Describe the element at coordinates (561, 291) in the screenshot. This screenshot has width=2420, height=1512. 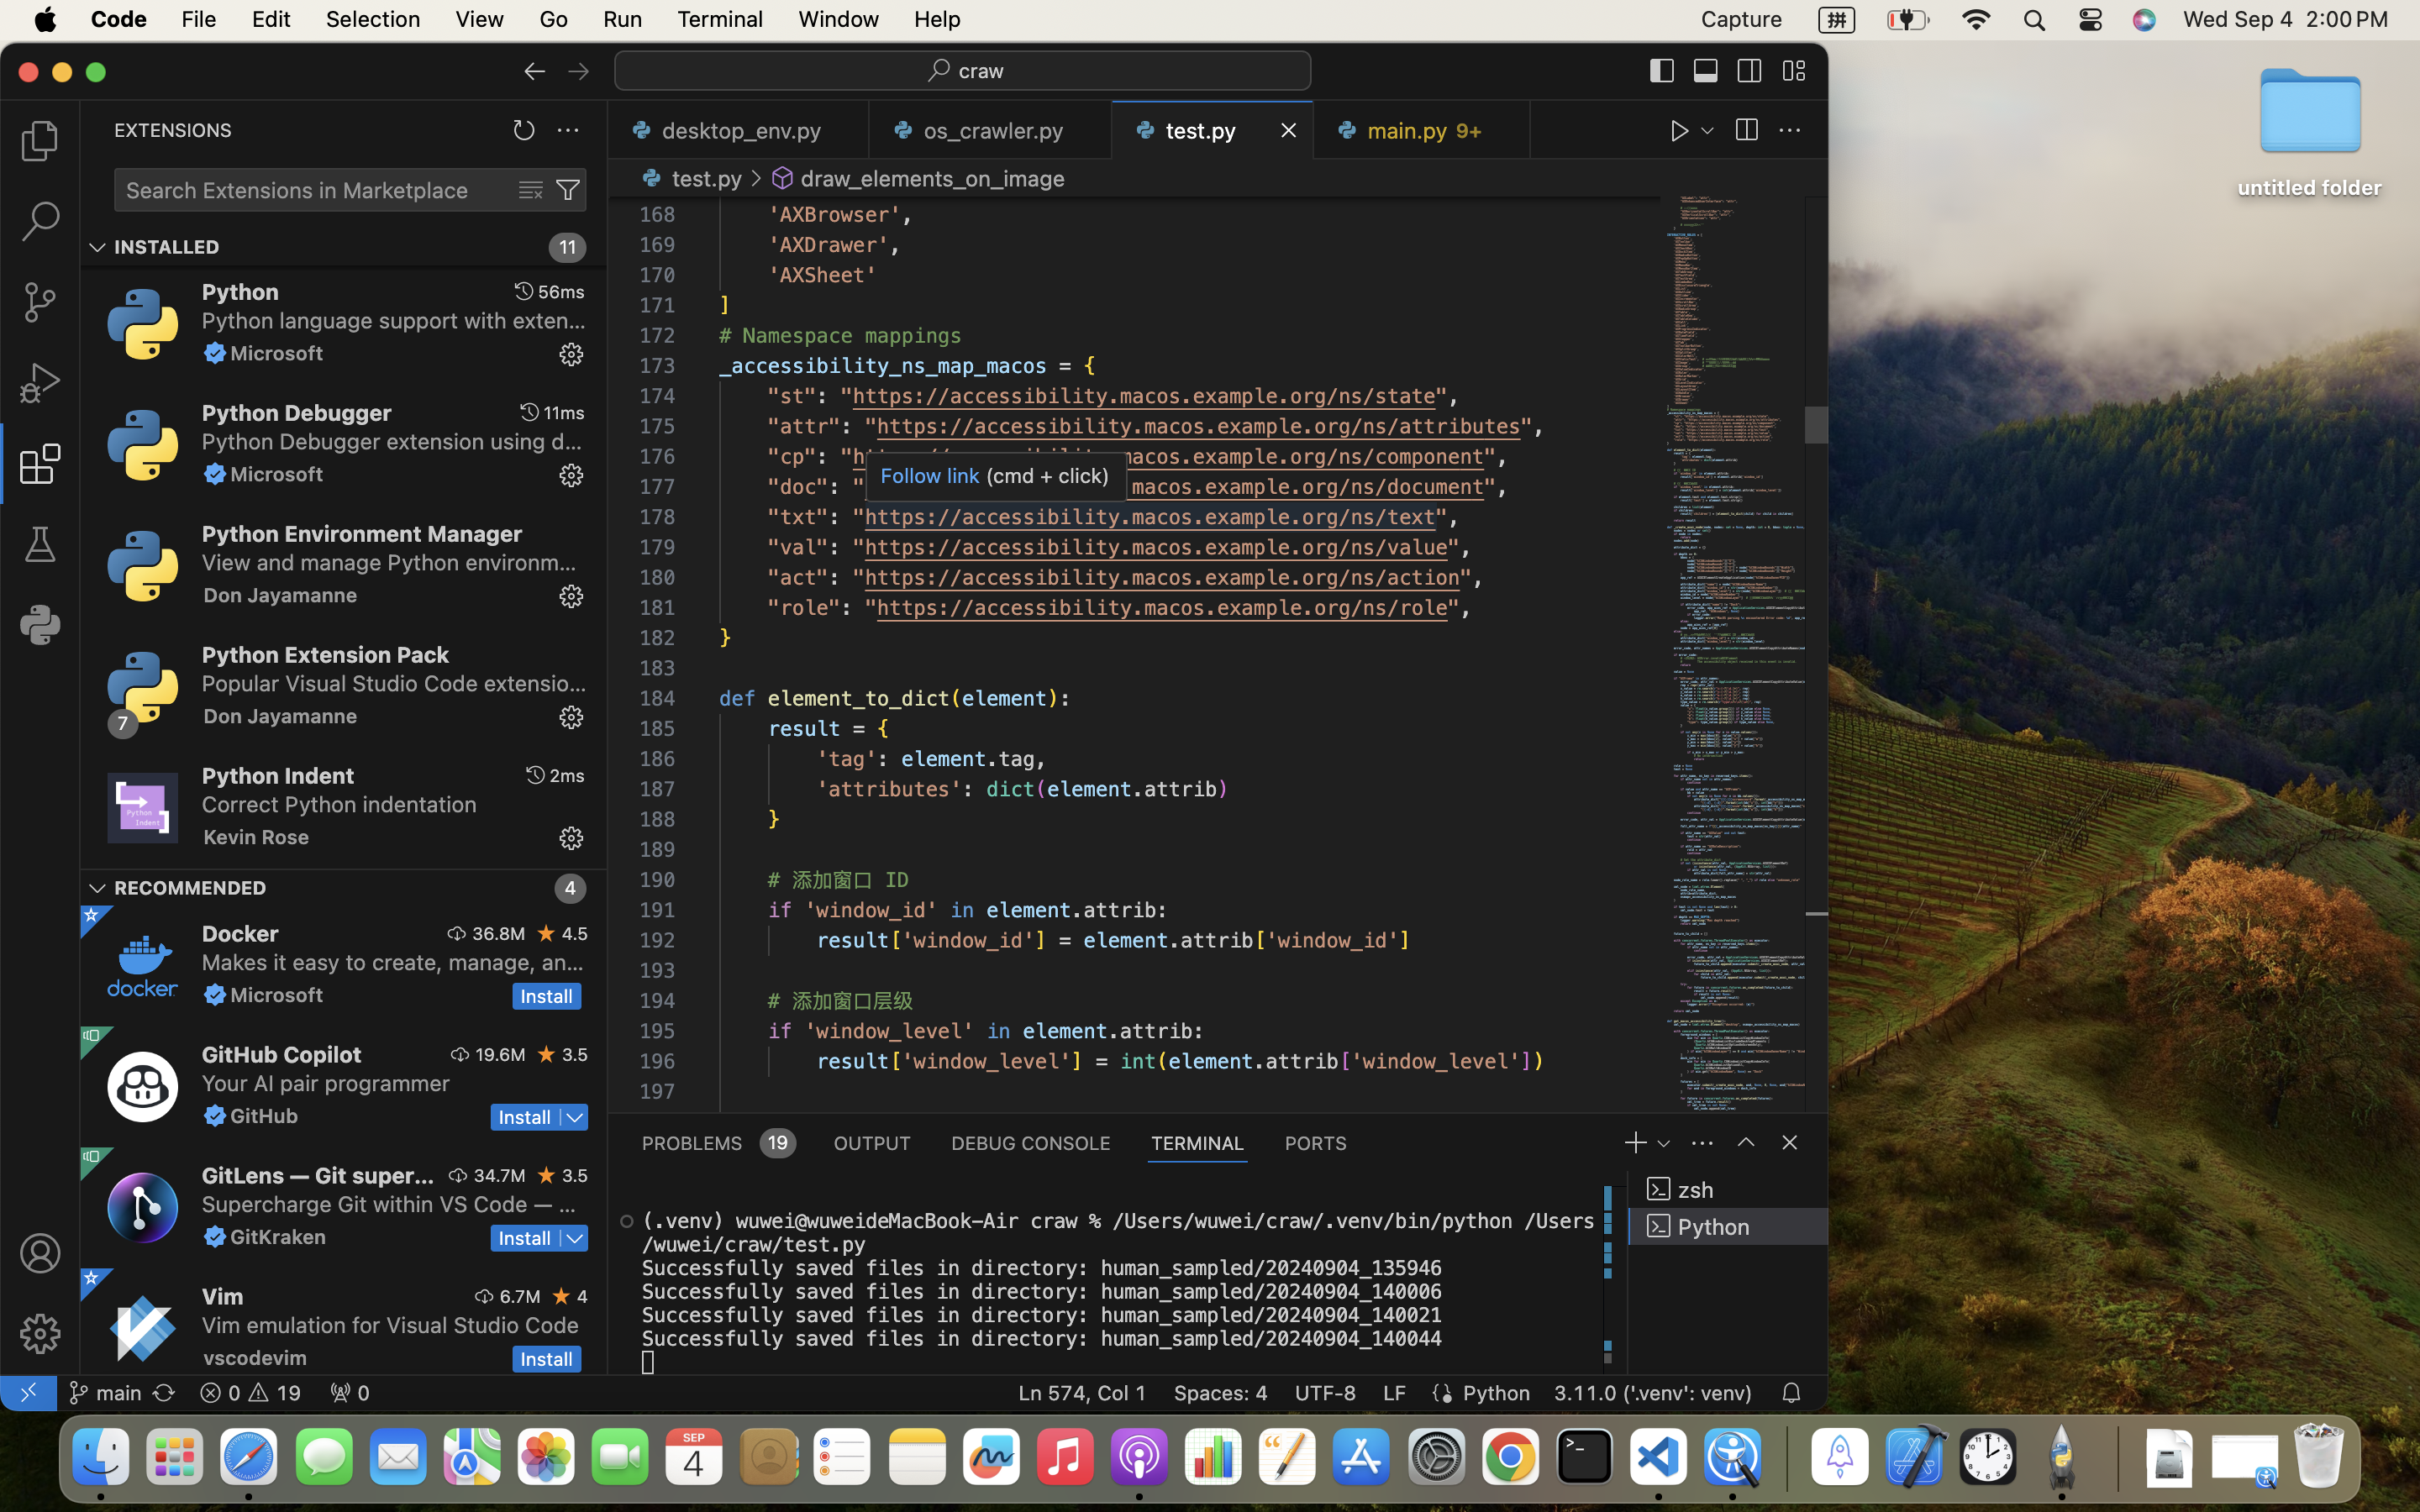
I see `56ms` at that location.